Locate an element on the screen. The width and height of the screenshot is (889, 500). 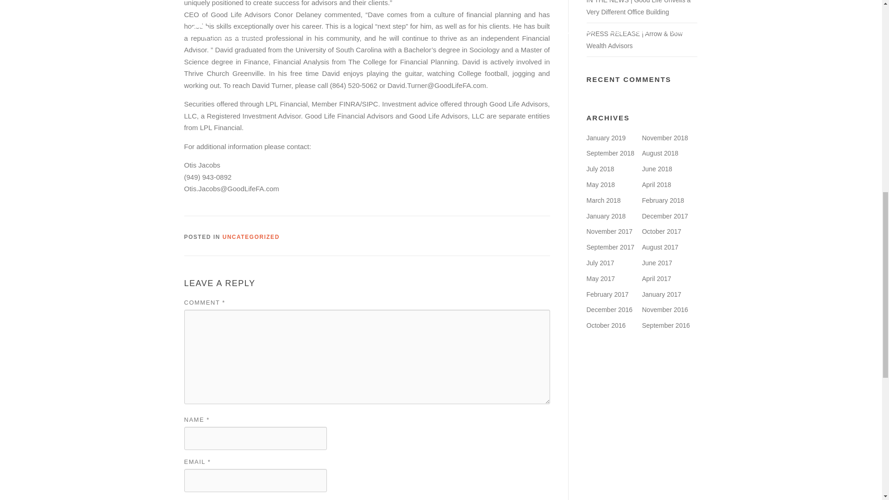
UNCATEGORIZED is located at coordinates (251, 237).